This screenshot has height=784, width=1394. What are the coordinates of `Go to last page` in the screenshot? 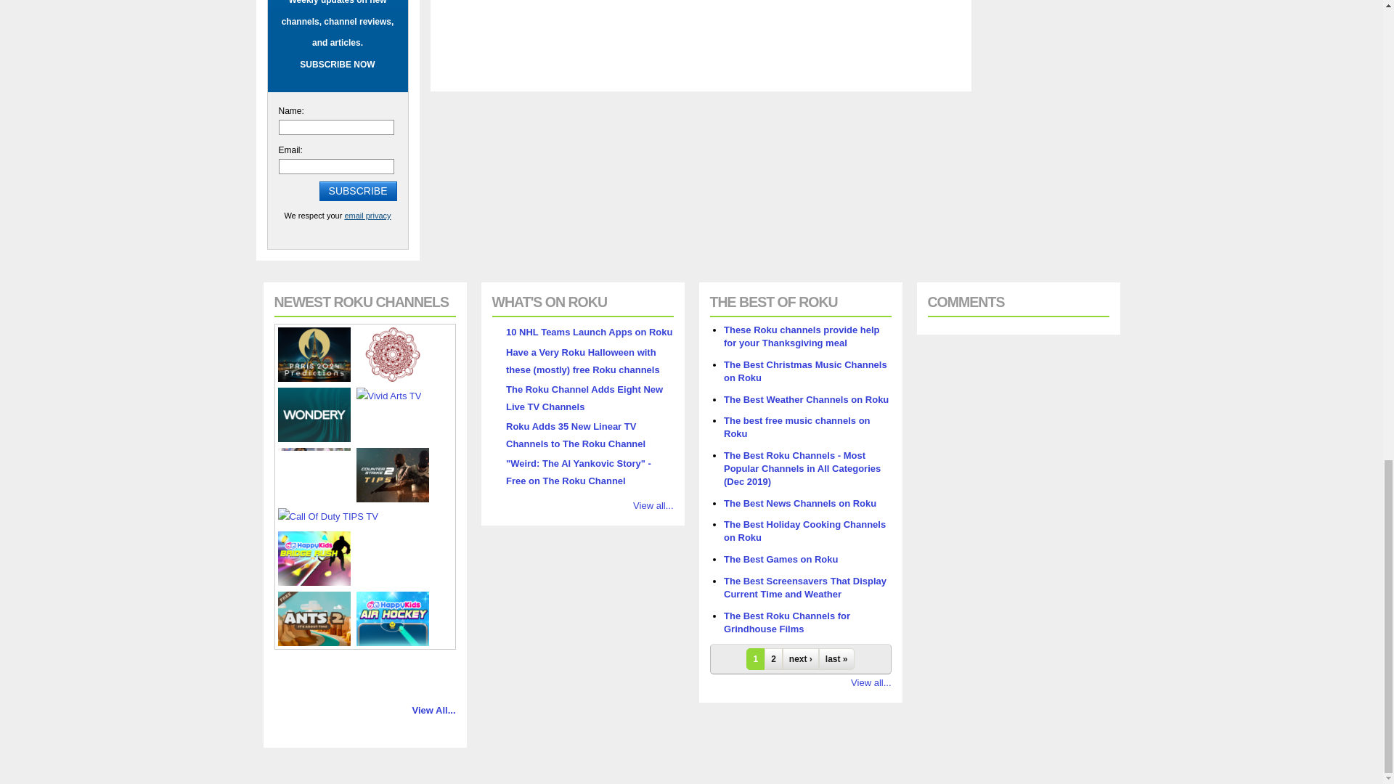 It's located at (836, 659).